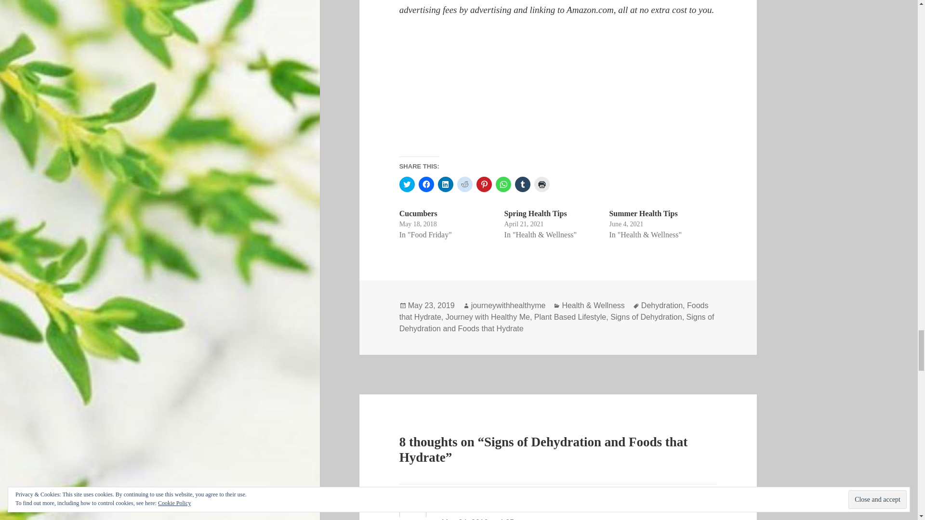 Image resolution: width=925 pixels, height=520 pixels. I want to click on Click to share on LinkedIn, so click(445, 184).